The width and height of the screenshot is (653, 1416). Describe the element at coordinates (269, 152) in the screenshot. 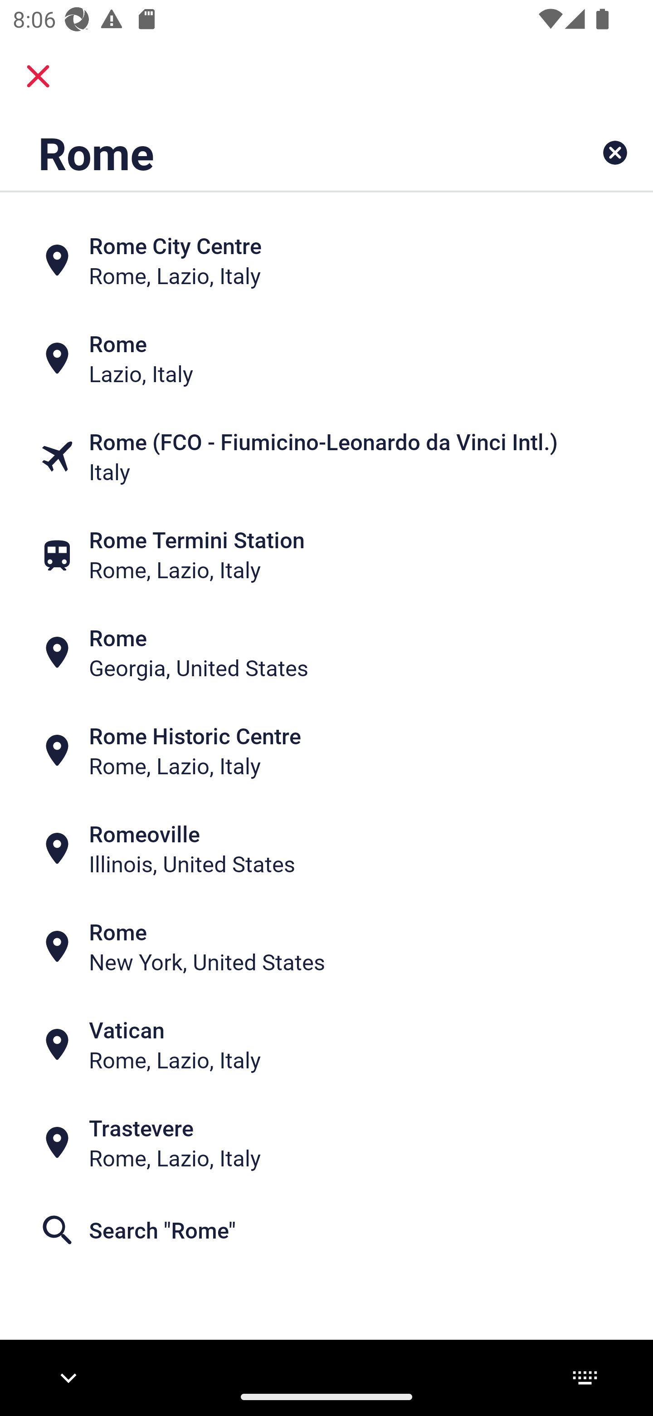

I see `Rome` at that location.